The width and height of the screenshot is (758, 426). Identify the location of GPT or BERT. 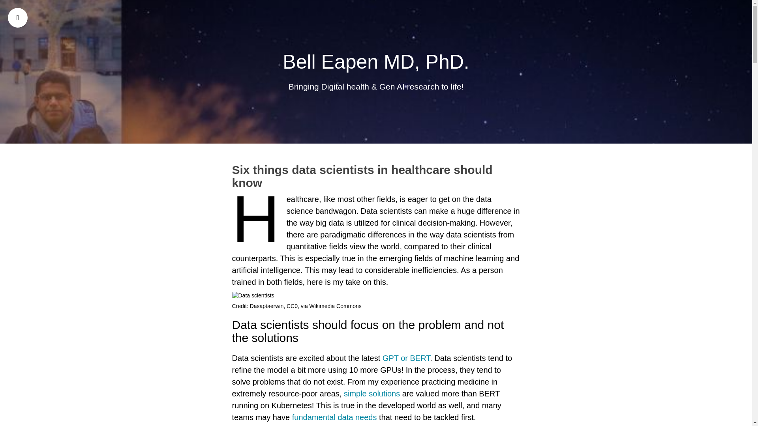
(406, 358).